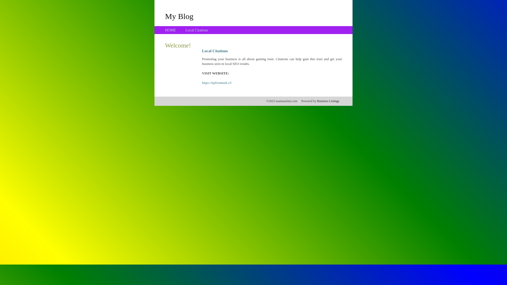 The image size is (507, 285). Describe the element at coordinates (328, 101) in the screenshot. I see `Business Listings` at that location.